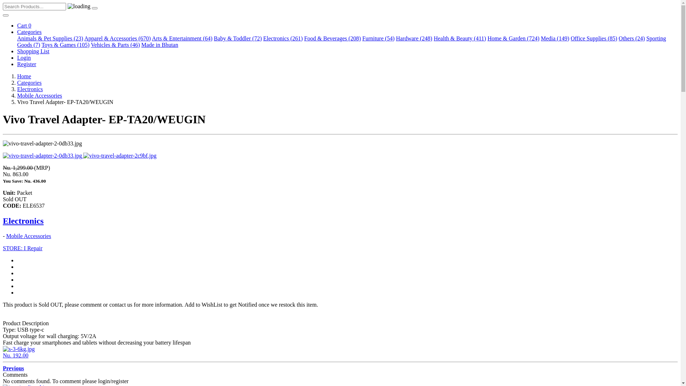  I want to click on Made in Bhutan, so click(160, 45).